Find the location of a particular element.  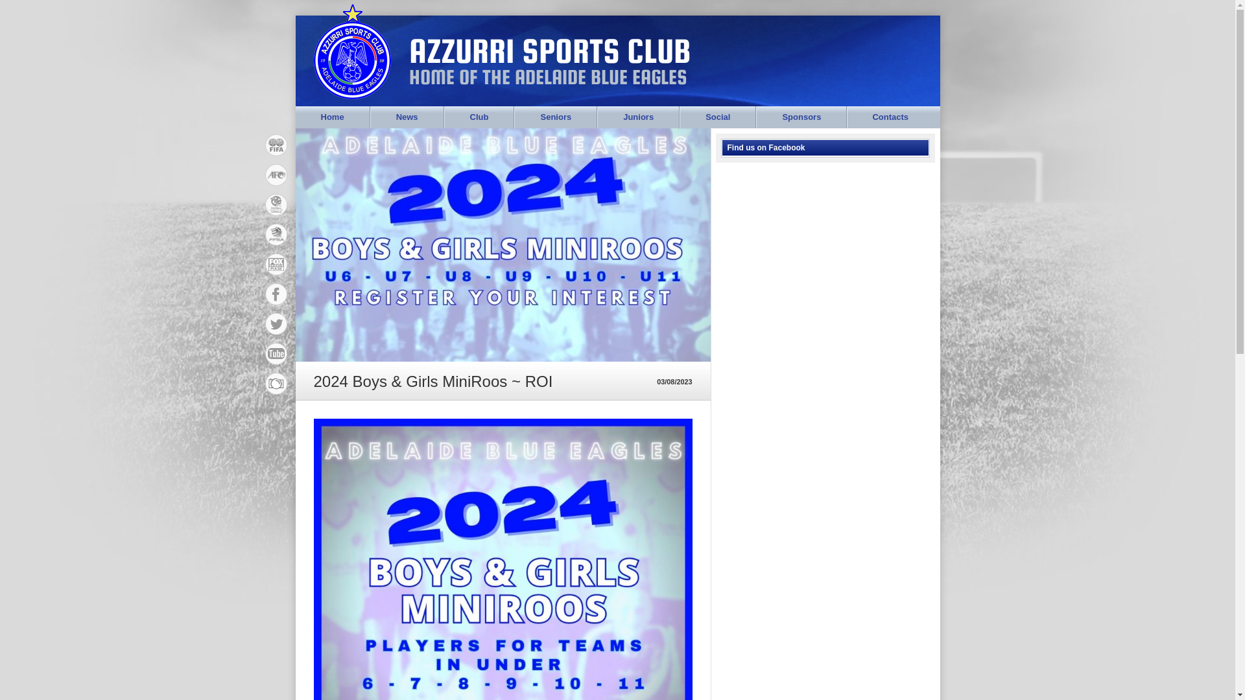

Club is located at coordinates (480, 117).